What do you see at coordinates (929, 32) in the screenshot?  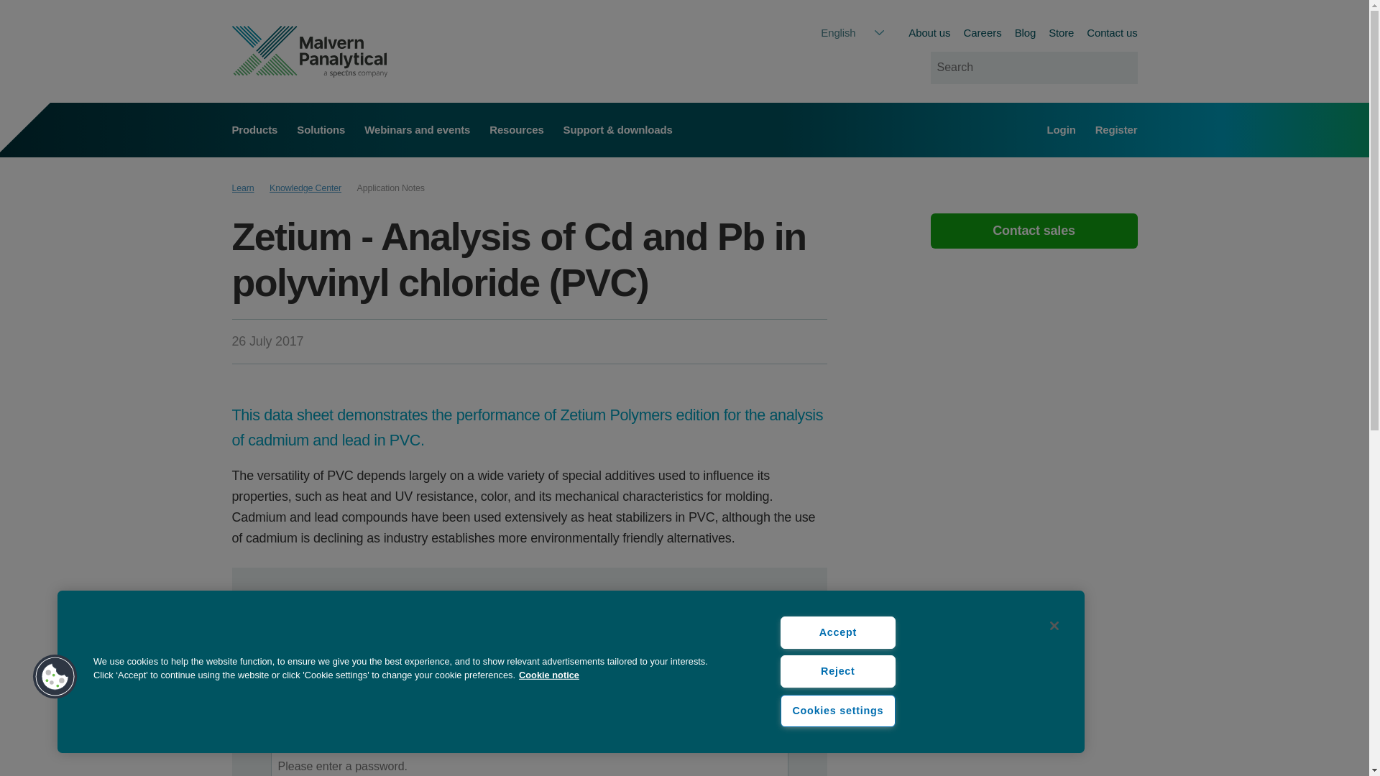 I see `About us` at bounding box center [929, 32].